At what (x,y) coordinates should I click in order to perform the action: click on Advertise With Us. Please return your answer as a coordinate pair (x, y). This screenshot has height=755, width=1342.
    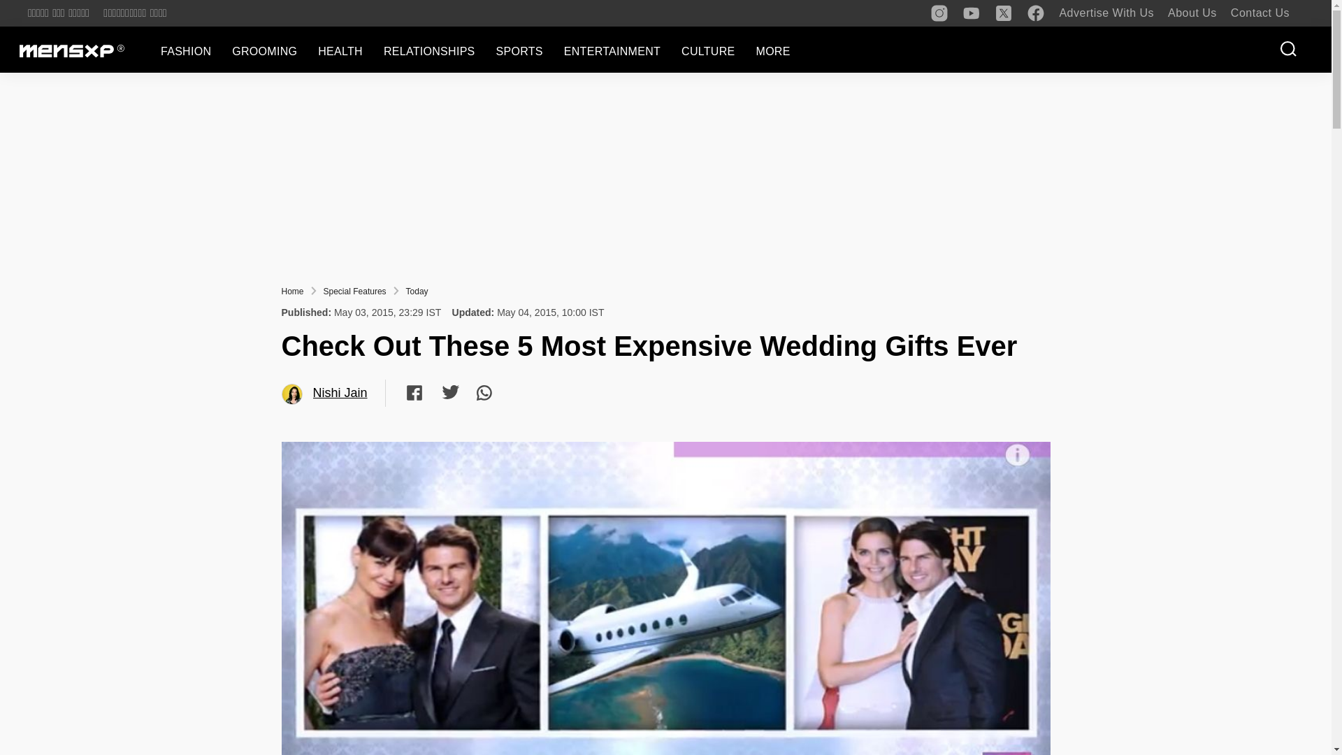
    Looking at the image, I should click on (1106, 13).